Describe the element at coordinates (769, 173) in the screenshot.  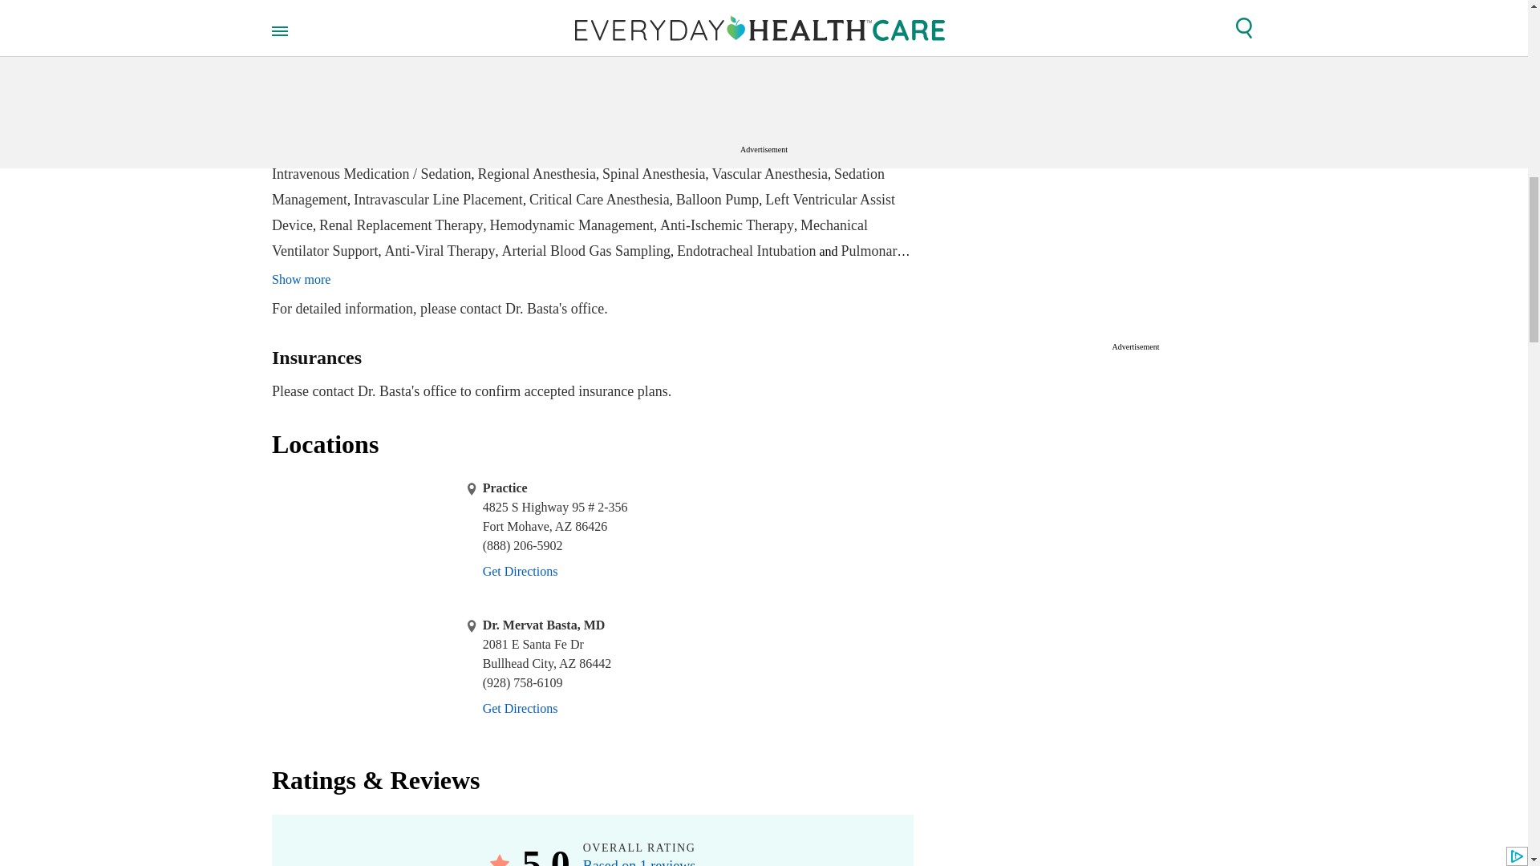
I see `Vascular Anesthesia` at that location.